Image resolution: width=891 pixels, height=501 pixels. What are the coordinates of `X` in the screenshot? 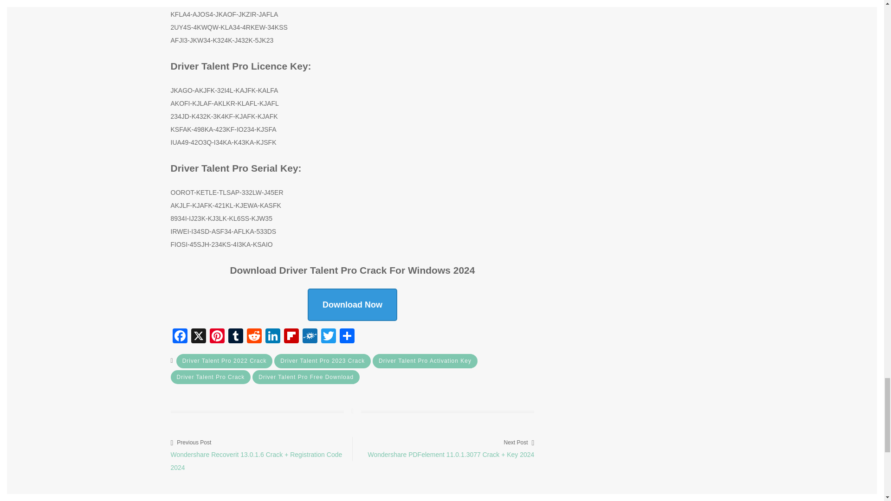 It's located at (198, 337).